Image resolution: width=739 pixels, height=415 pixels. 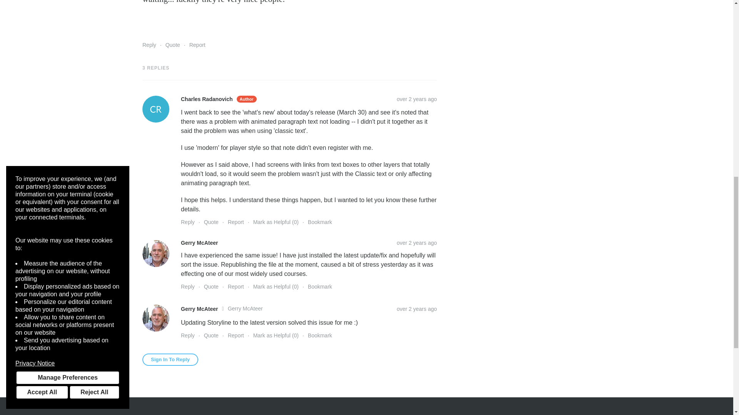 I want to click on Copy URL to Clipboard, so click(x=416, y=309).